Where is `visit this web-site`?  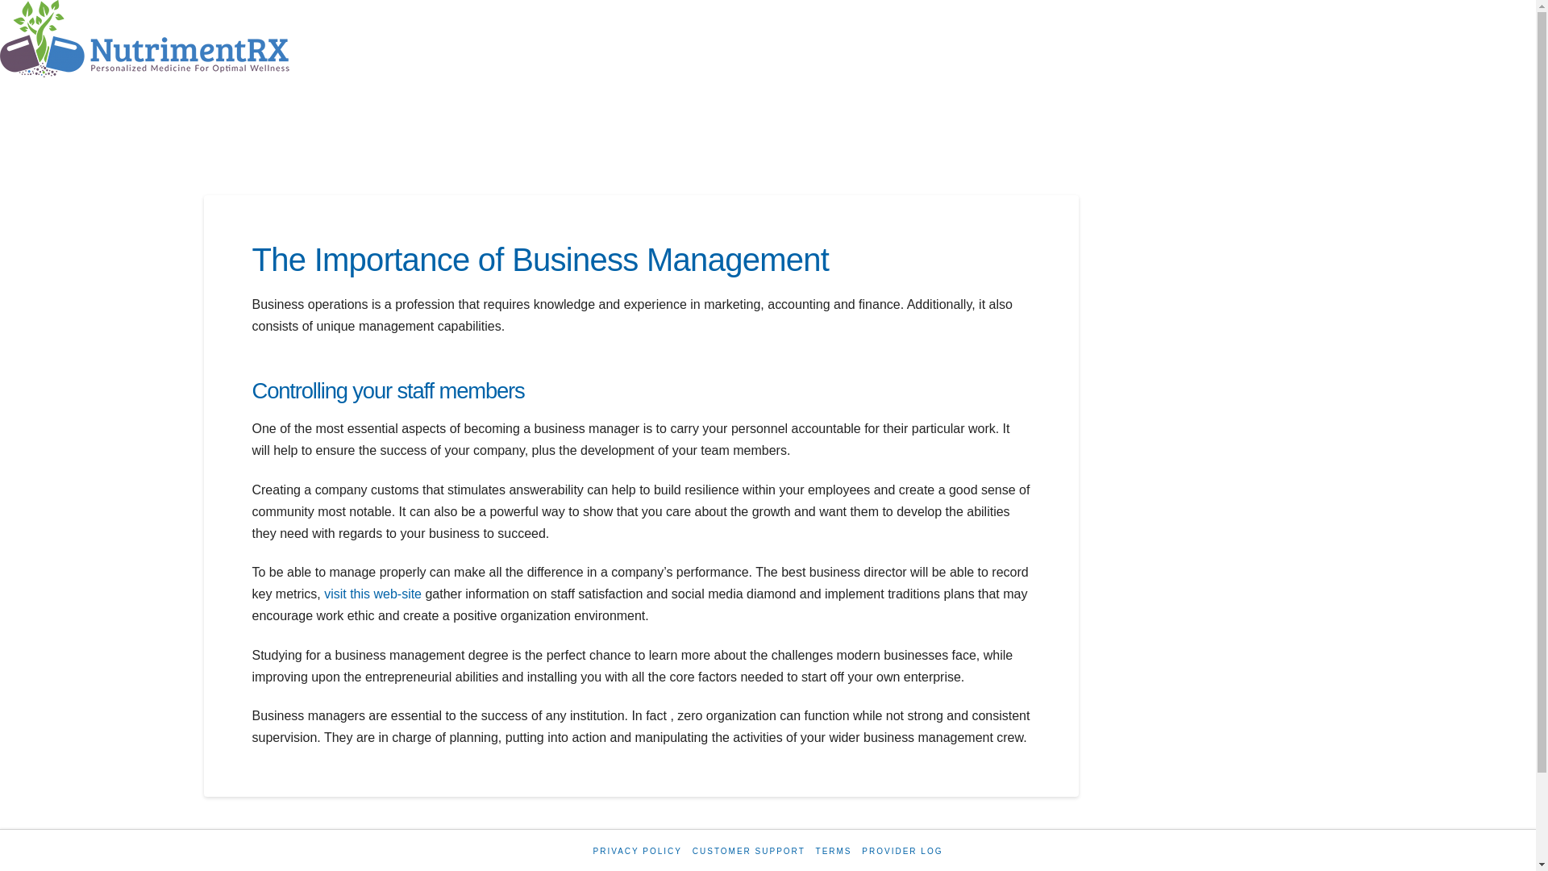 visit this web-site is located at coordinates (372, 594).